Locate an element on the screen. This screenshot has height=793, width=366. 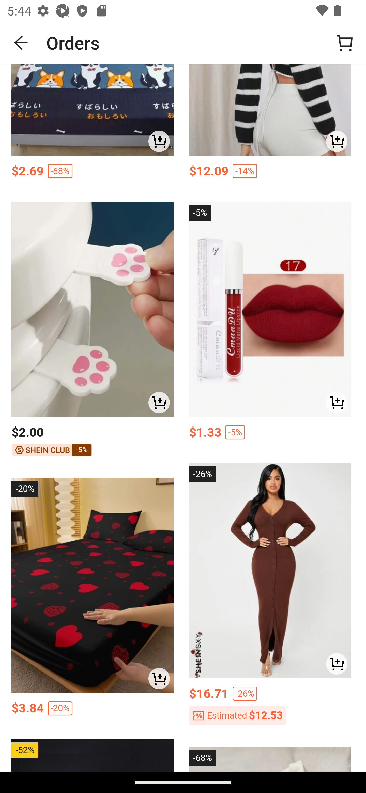
$2.69 -68% is located at coordinates (92, 174).